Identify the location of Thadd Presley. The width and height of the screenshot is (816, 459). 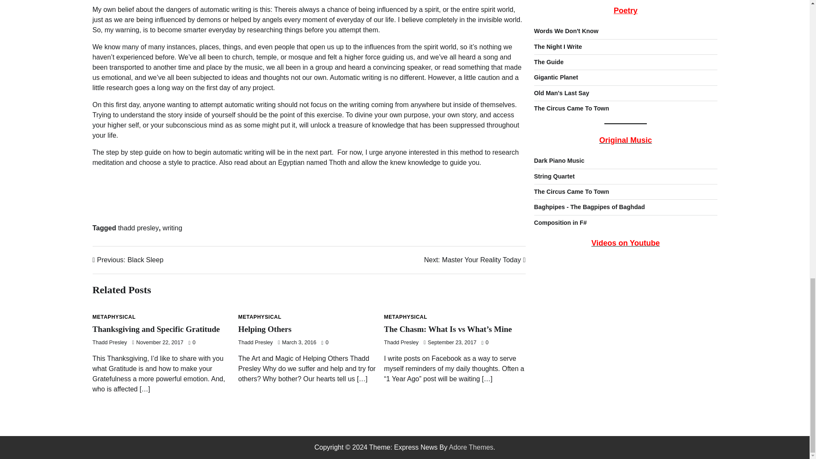
(139, 228).